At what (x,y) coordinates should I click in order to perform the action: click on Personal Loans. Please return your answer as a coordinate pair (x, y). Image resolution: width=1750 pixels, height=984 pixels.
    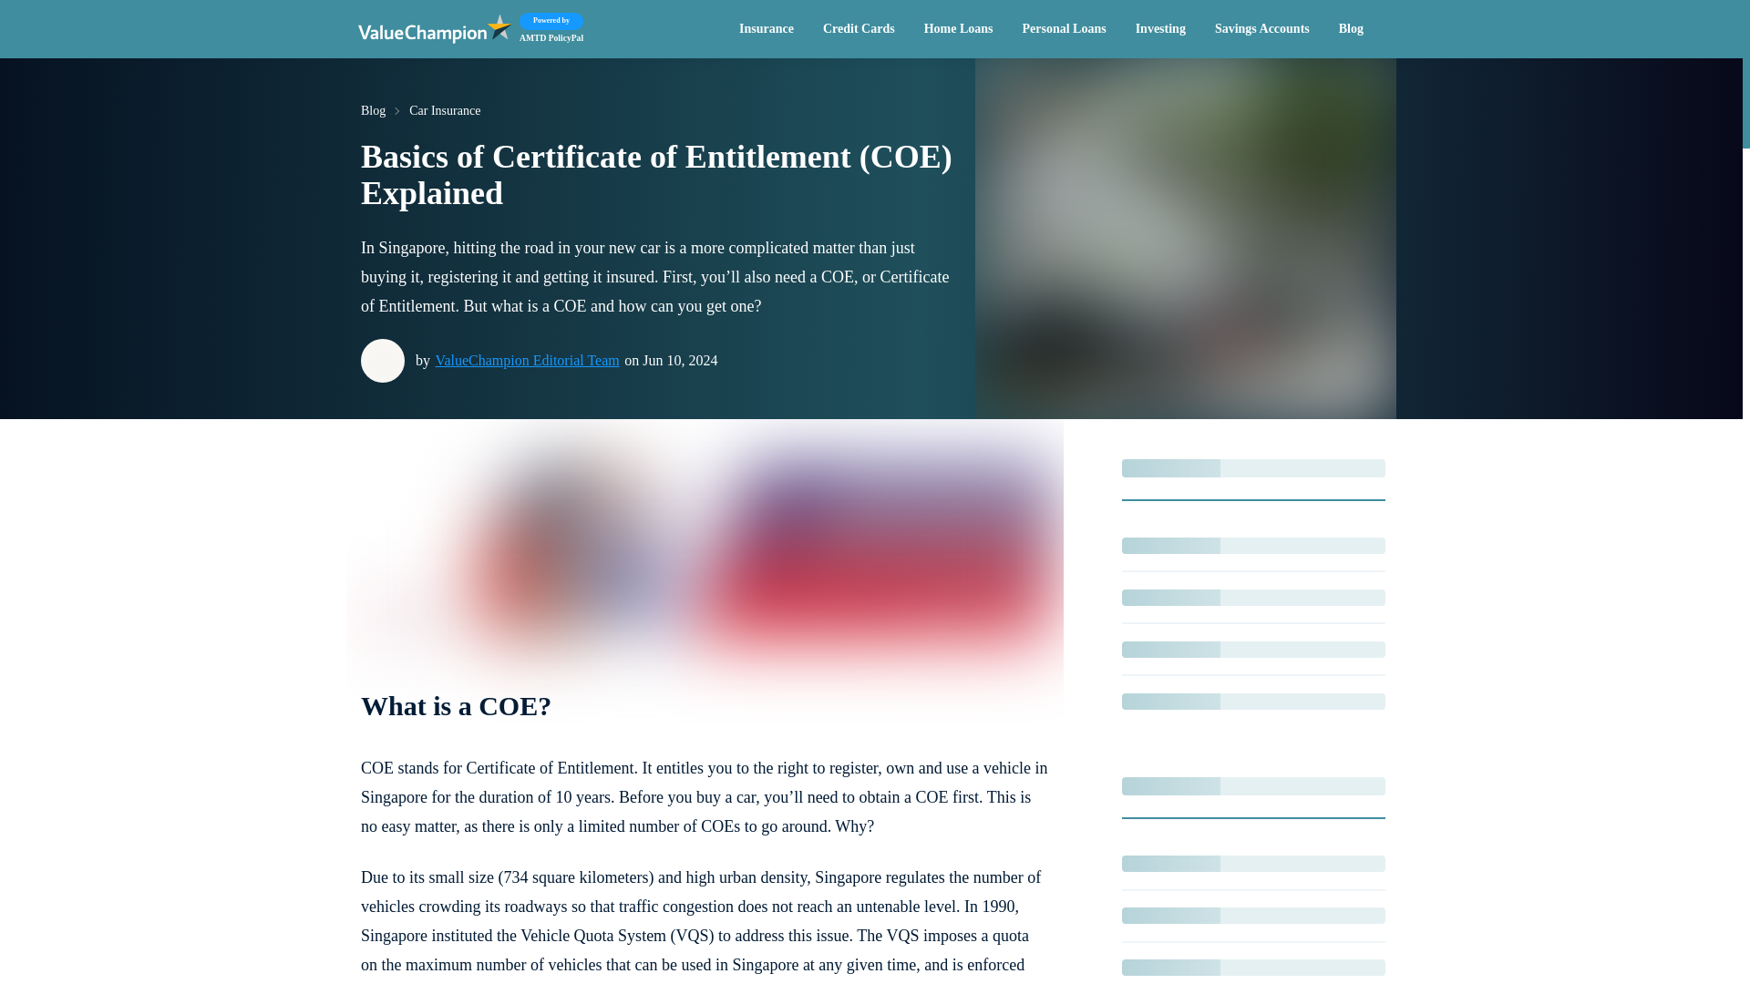
    Looking at the image, I should click on (1063, 29).